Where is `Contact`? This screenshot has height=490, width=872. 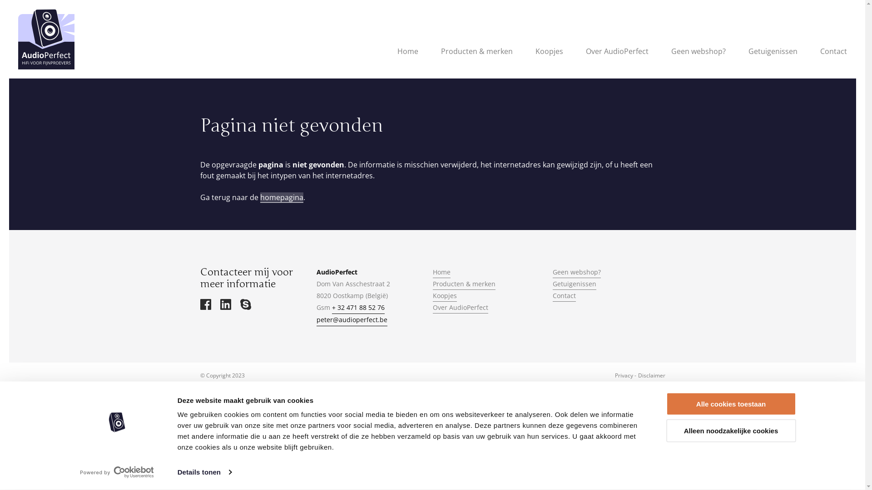
Contact is located at coordinates (564, 296).